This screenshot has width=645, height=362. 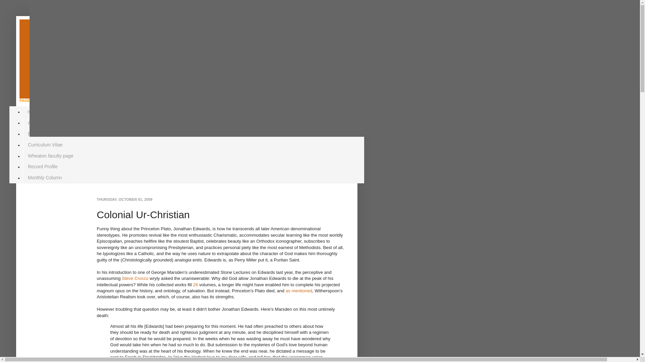 I want to click on Curriculum Vitae, so click(x=45, y=144).